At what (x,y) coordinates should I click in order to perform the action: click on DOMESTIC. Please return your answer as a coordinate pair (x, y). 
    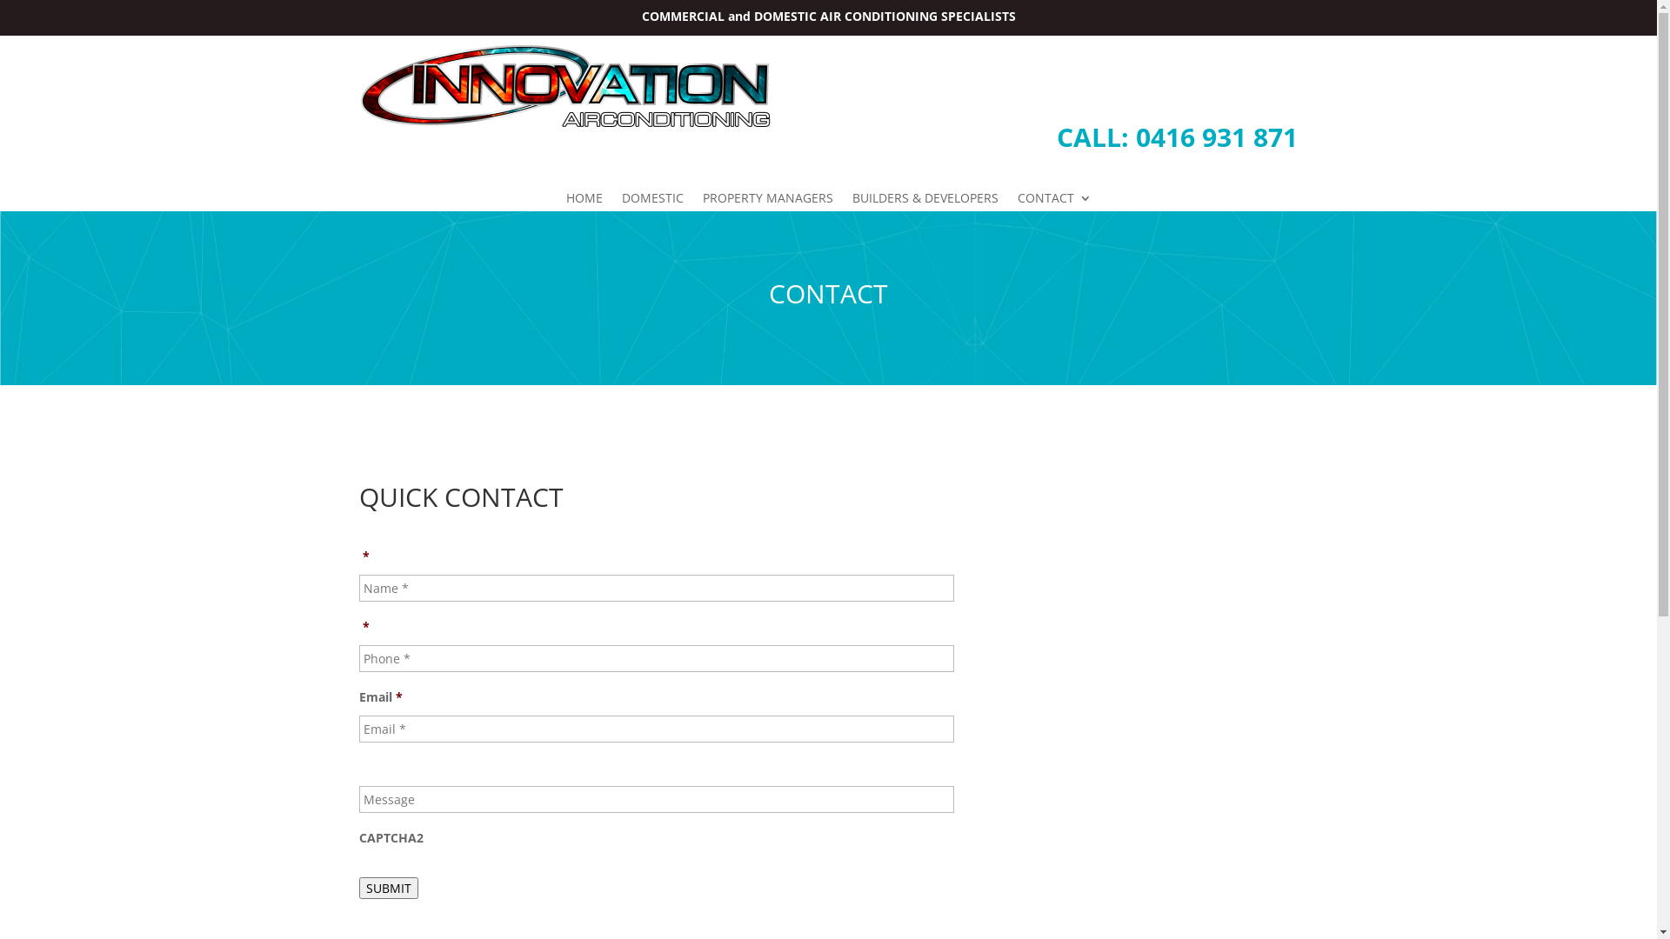
    Looking at the image, I should click on (652, 202).